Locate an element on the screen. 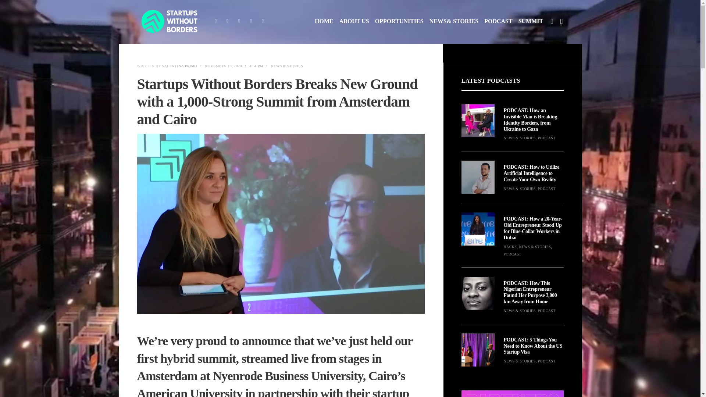 The height and width of the screenshot is (397, 706). OPPORTUNITIES is located at coordinates (399, 21).